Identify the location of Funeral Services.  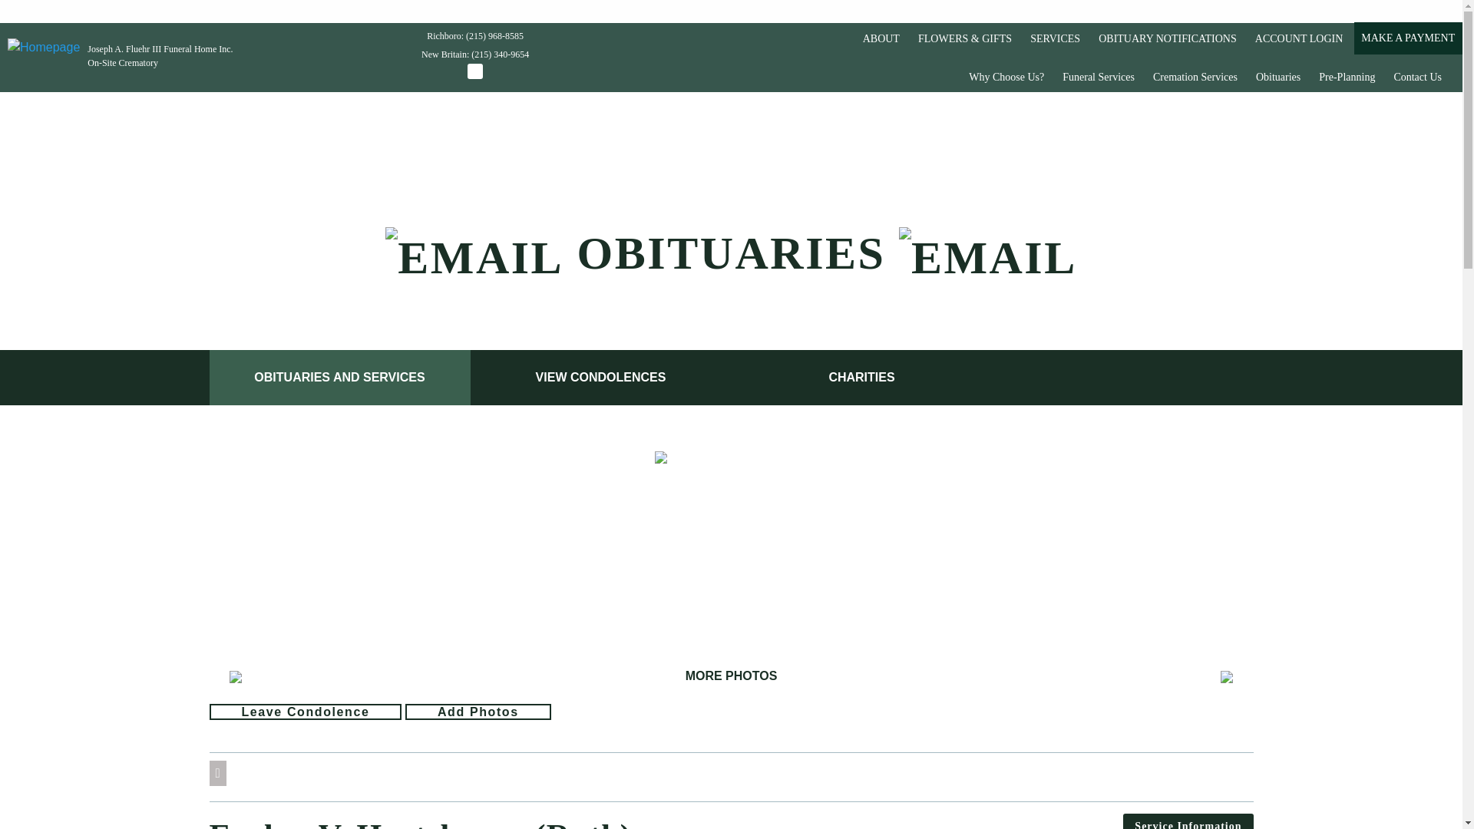
(1098, 77).